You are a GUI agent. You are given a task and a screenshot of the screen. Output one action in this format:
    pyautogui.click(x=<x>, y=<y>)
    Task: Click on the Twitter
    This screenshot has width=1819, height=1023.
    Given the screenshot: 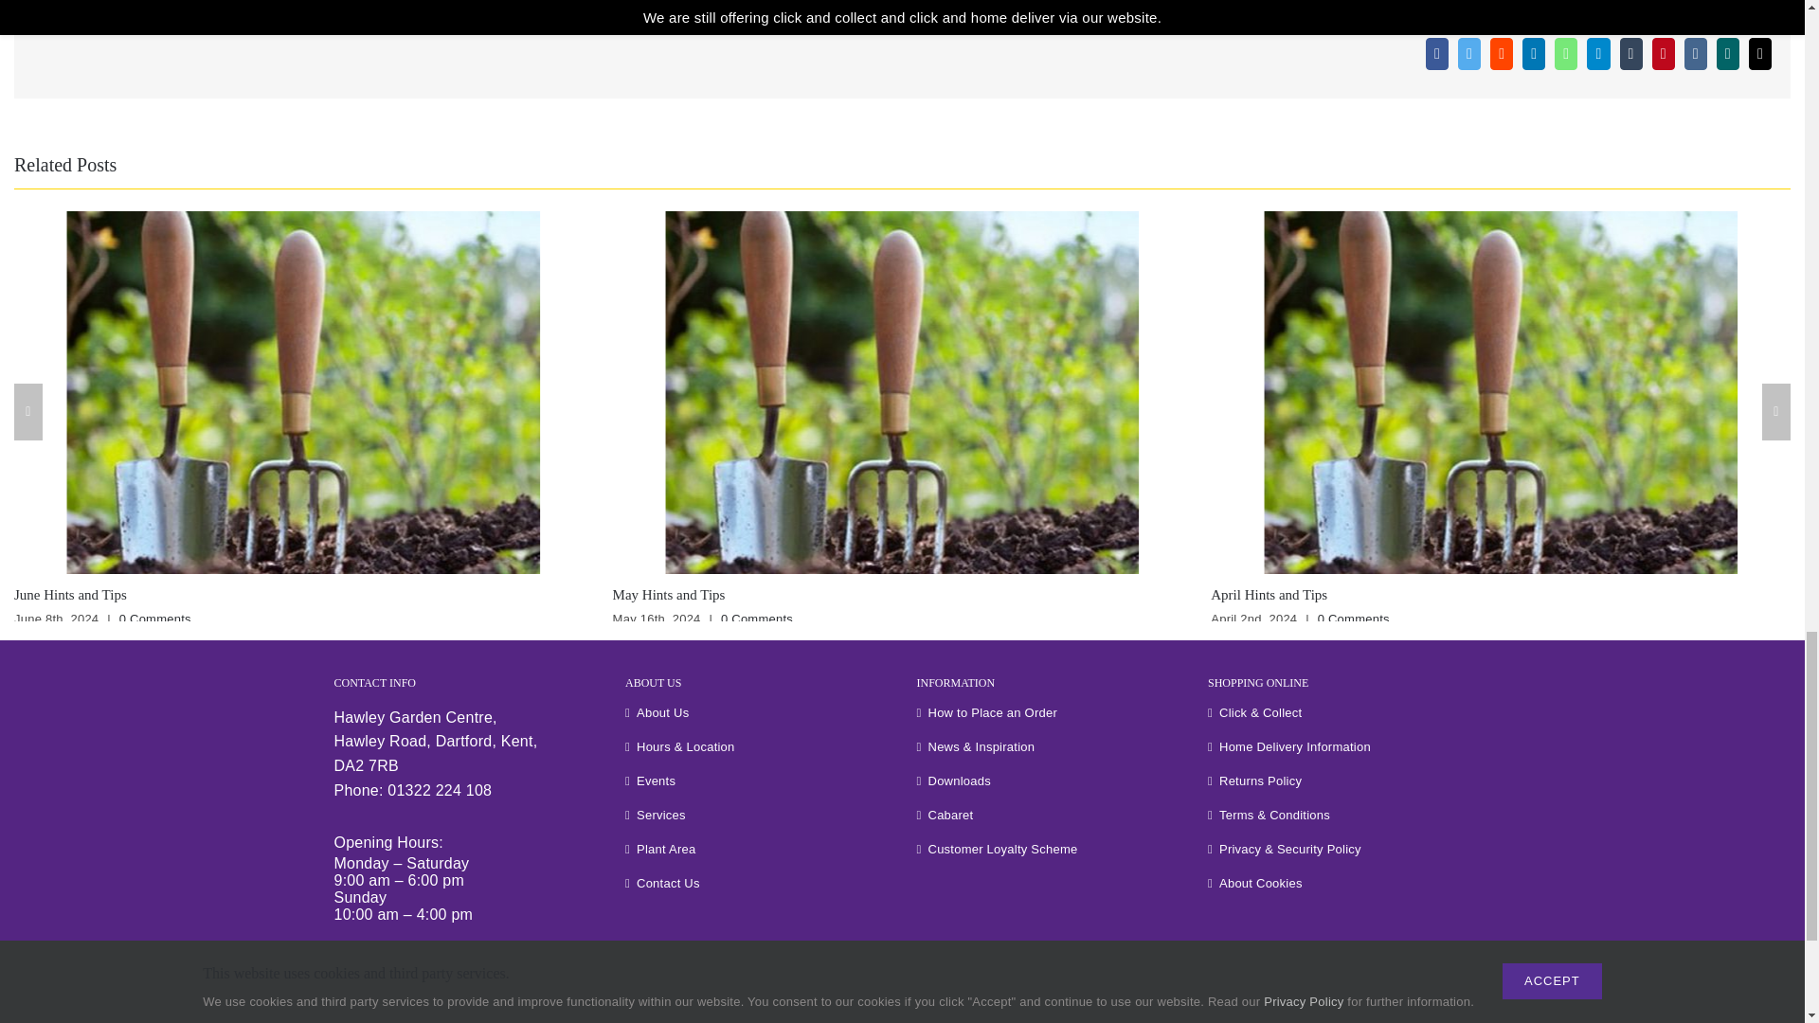 What is the action you would take?
    pyautogui.click(x=1468, y=53)
    